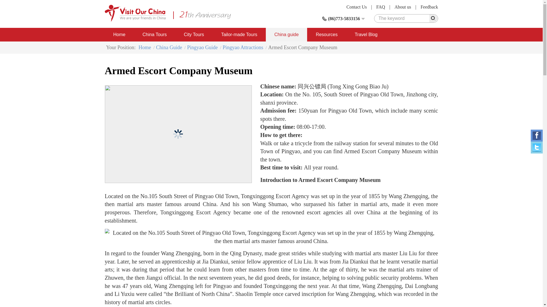 The height and width of the screenshot is (307, 547). I want to click on Contact Us, so click(357, 7).